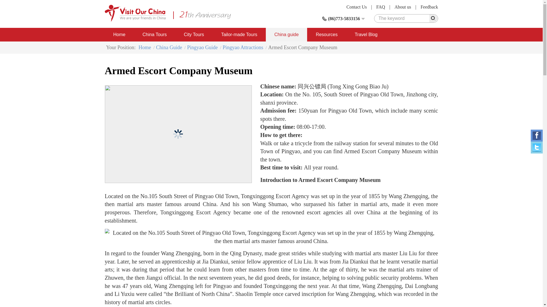 The height and width of the screenshot is (307, 547). I want to click on Contact Us, so click(357, 7).